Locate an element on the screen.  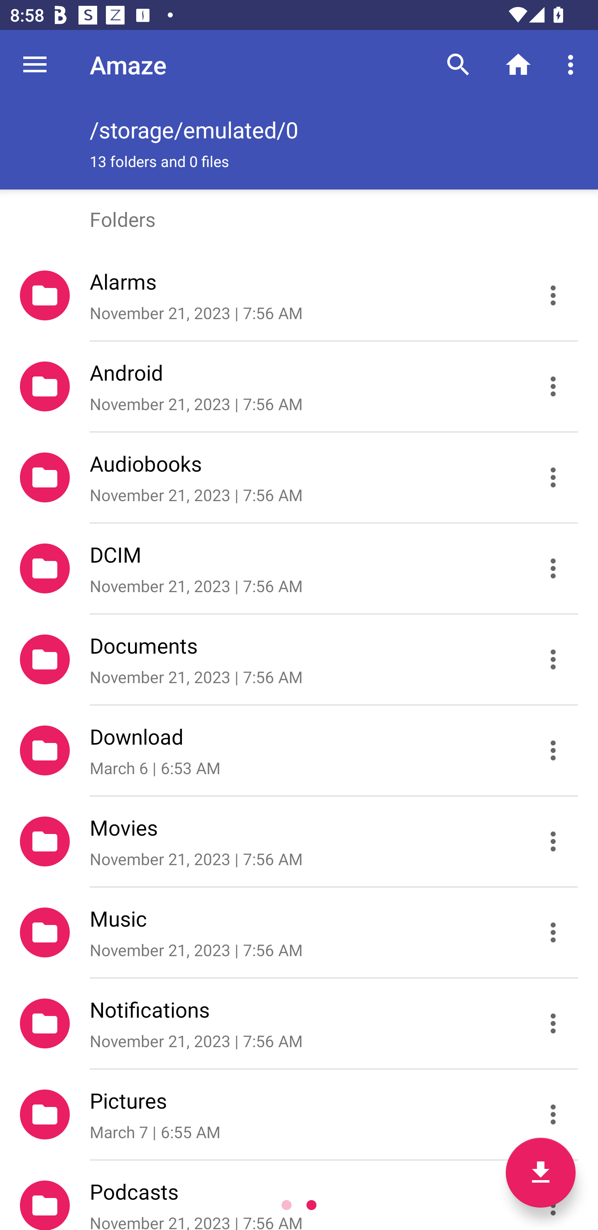
Search is located at coordinates (458, 64).